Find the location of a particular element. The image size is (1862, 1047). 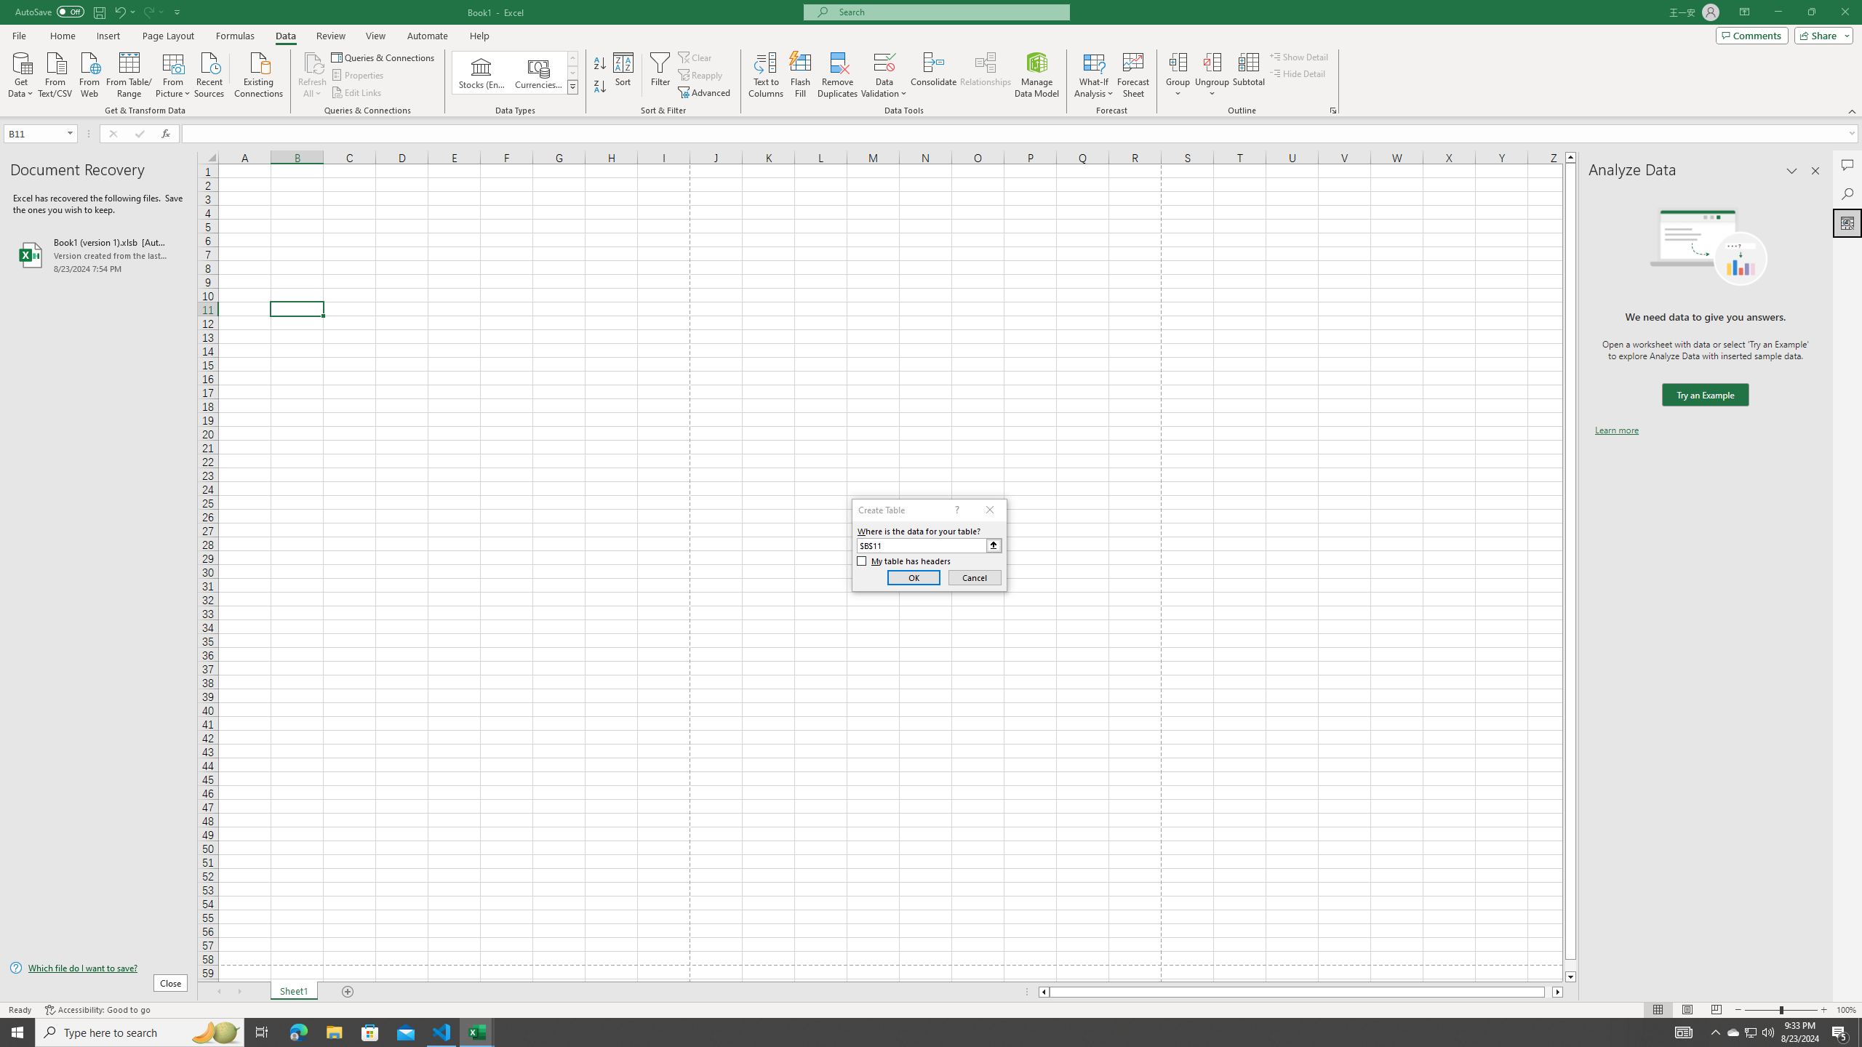

Currencies (English) is located at coordinates (538, 73).